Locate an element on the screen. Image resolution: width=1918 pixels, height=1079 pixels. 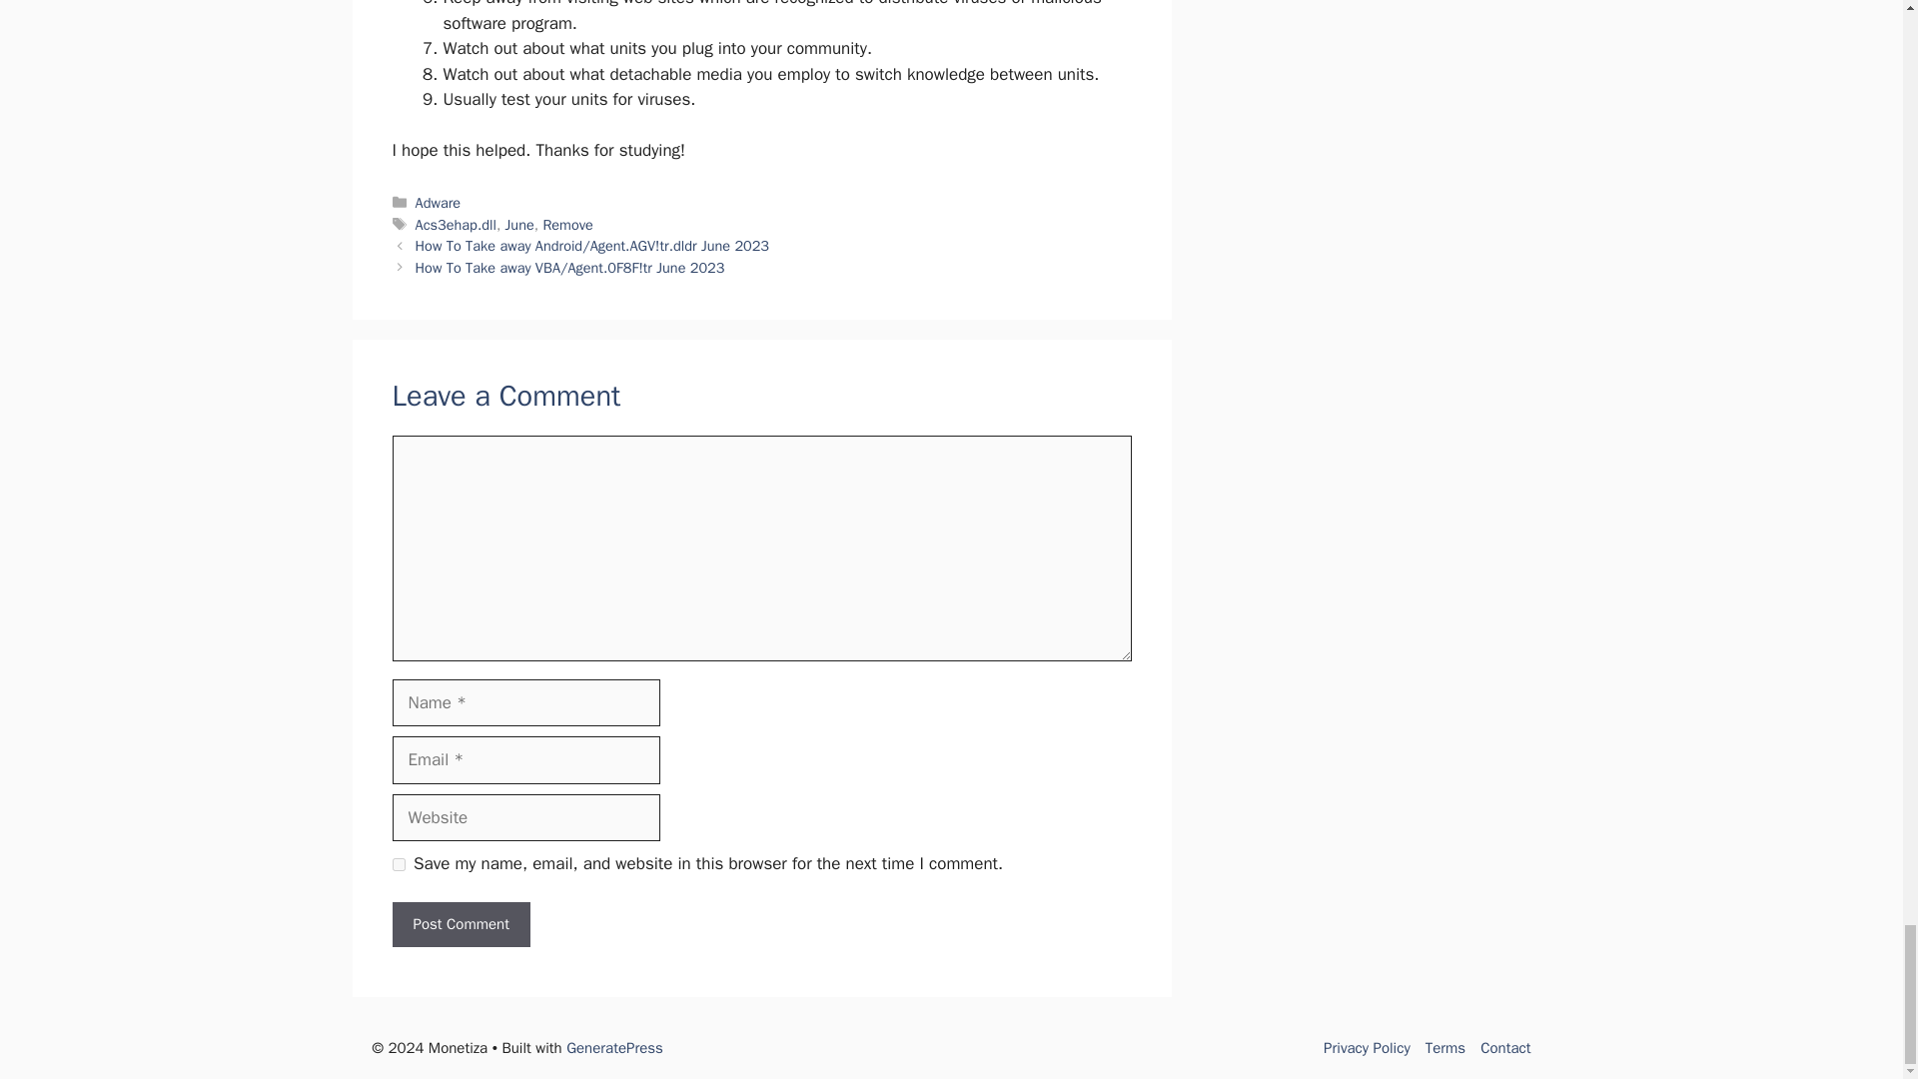
Acs3ehap.dll is located at coordinates (456, 225).